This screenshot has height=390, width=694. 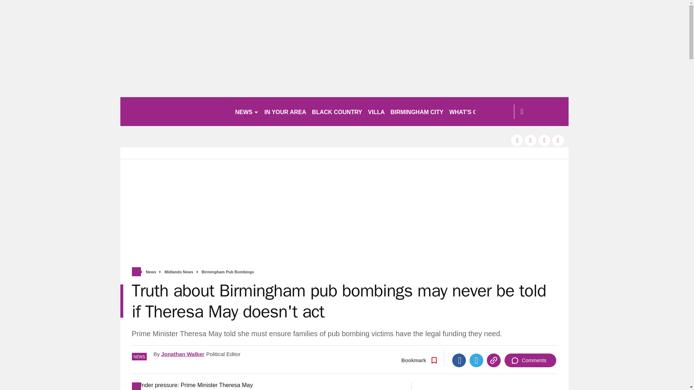 I want to click on BLACK COUNTRY, so click(x=337, y=111).